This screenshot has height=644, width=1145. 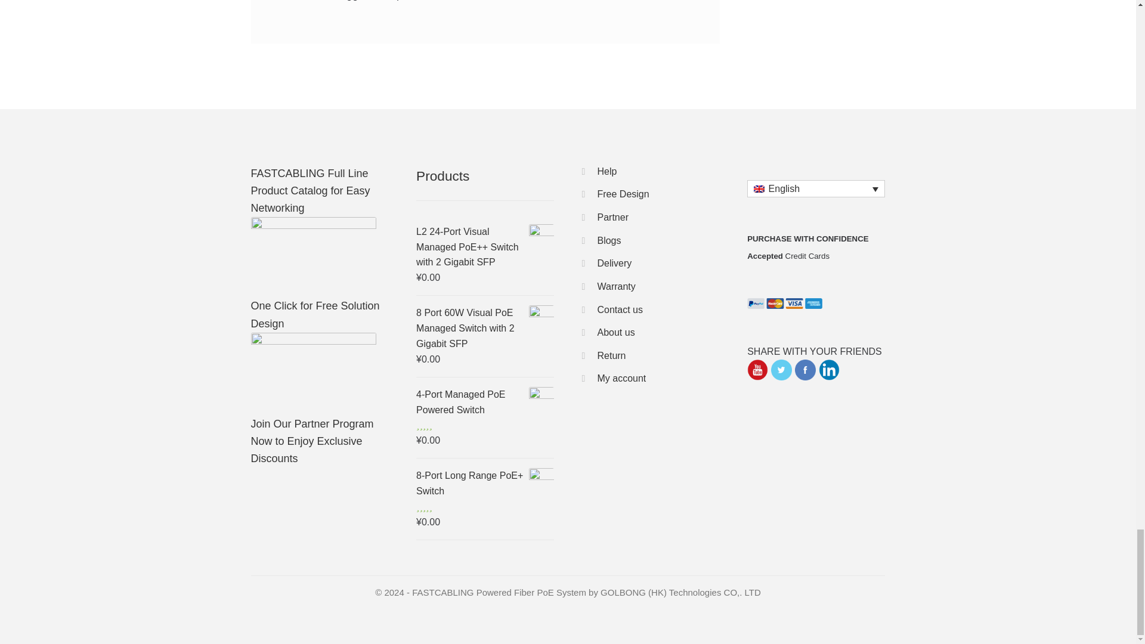 I want to click on Facebook, so click(x=805, y=370).